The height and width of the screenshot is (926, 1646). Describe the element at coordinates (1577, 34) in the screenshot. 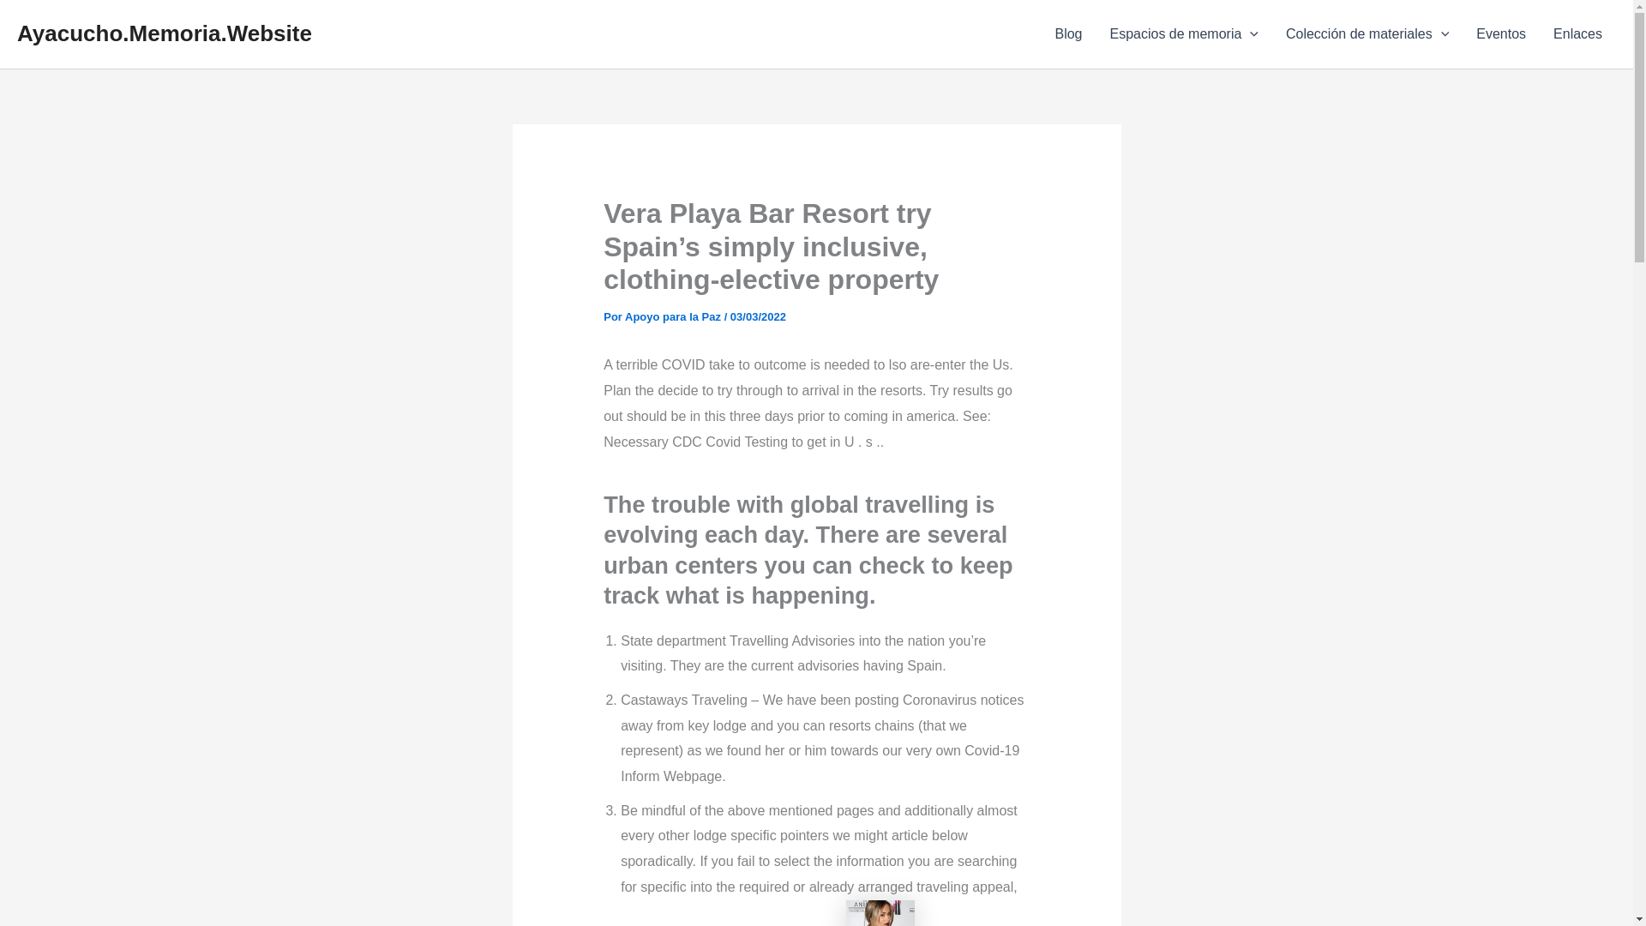

I see `Enlaces` at that location.